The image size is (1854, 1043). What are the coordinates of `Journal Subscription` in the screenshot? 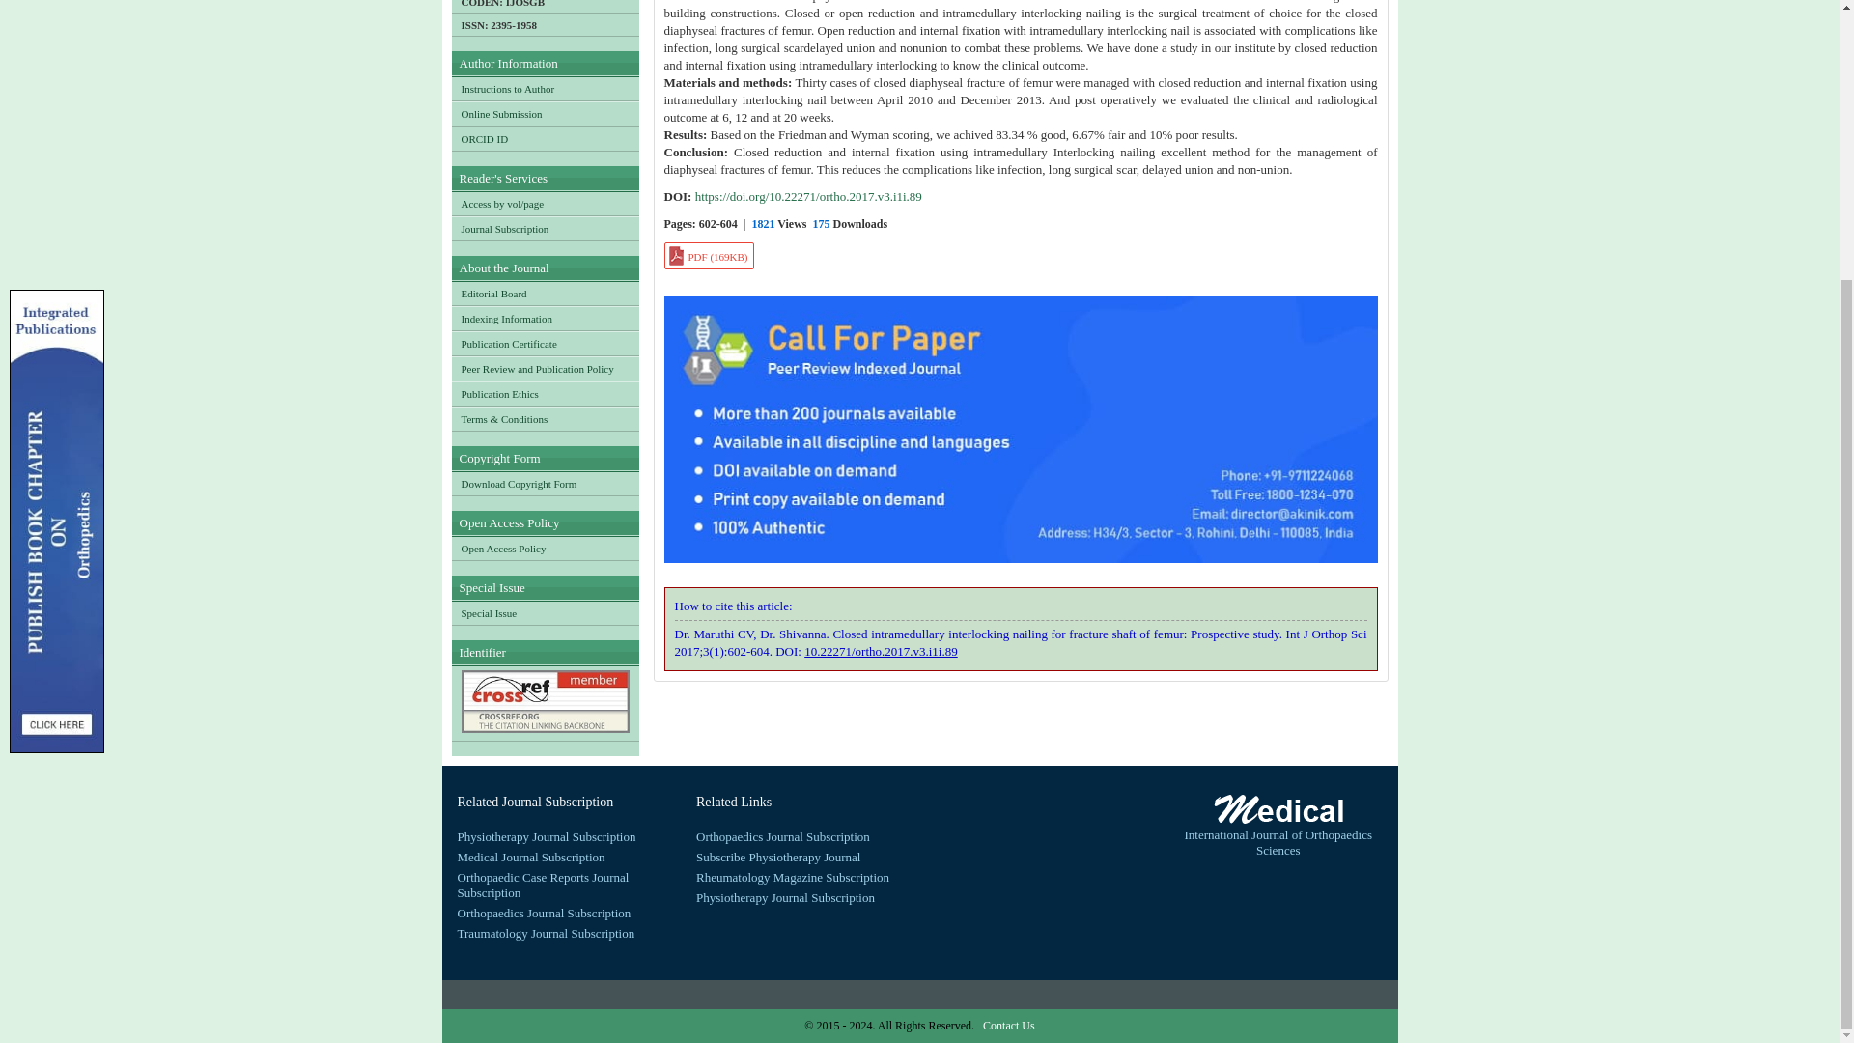 It's located at (546, 228).